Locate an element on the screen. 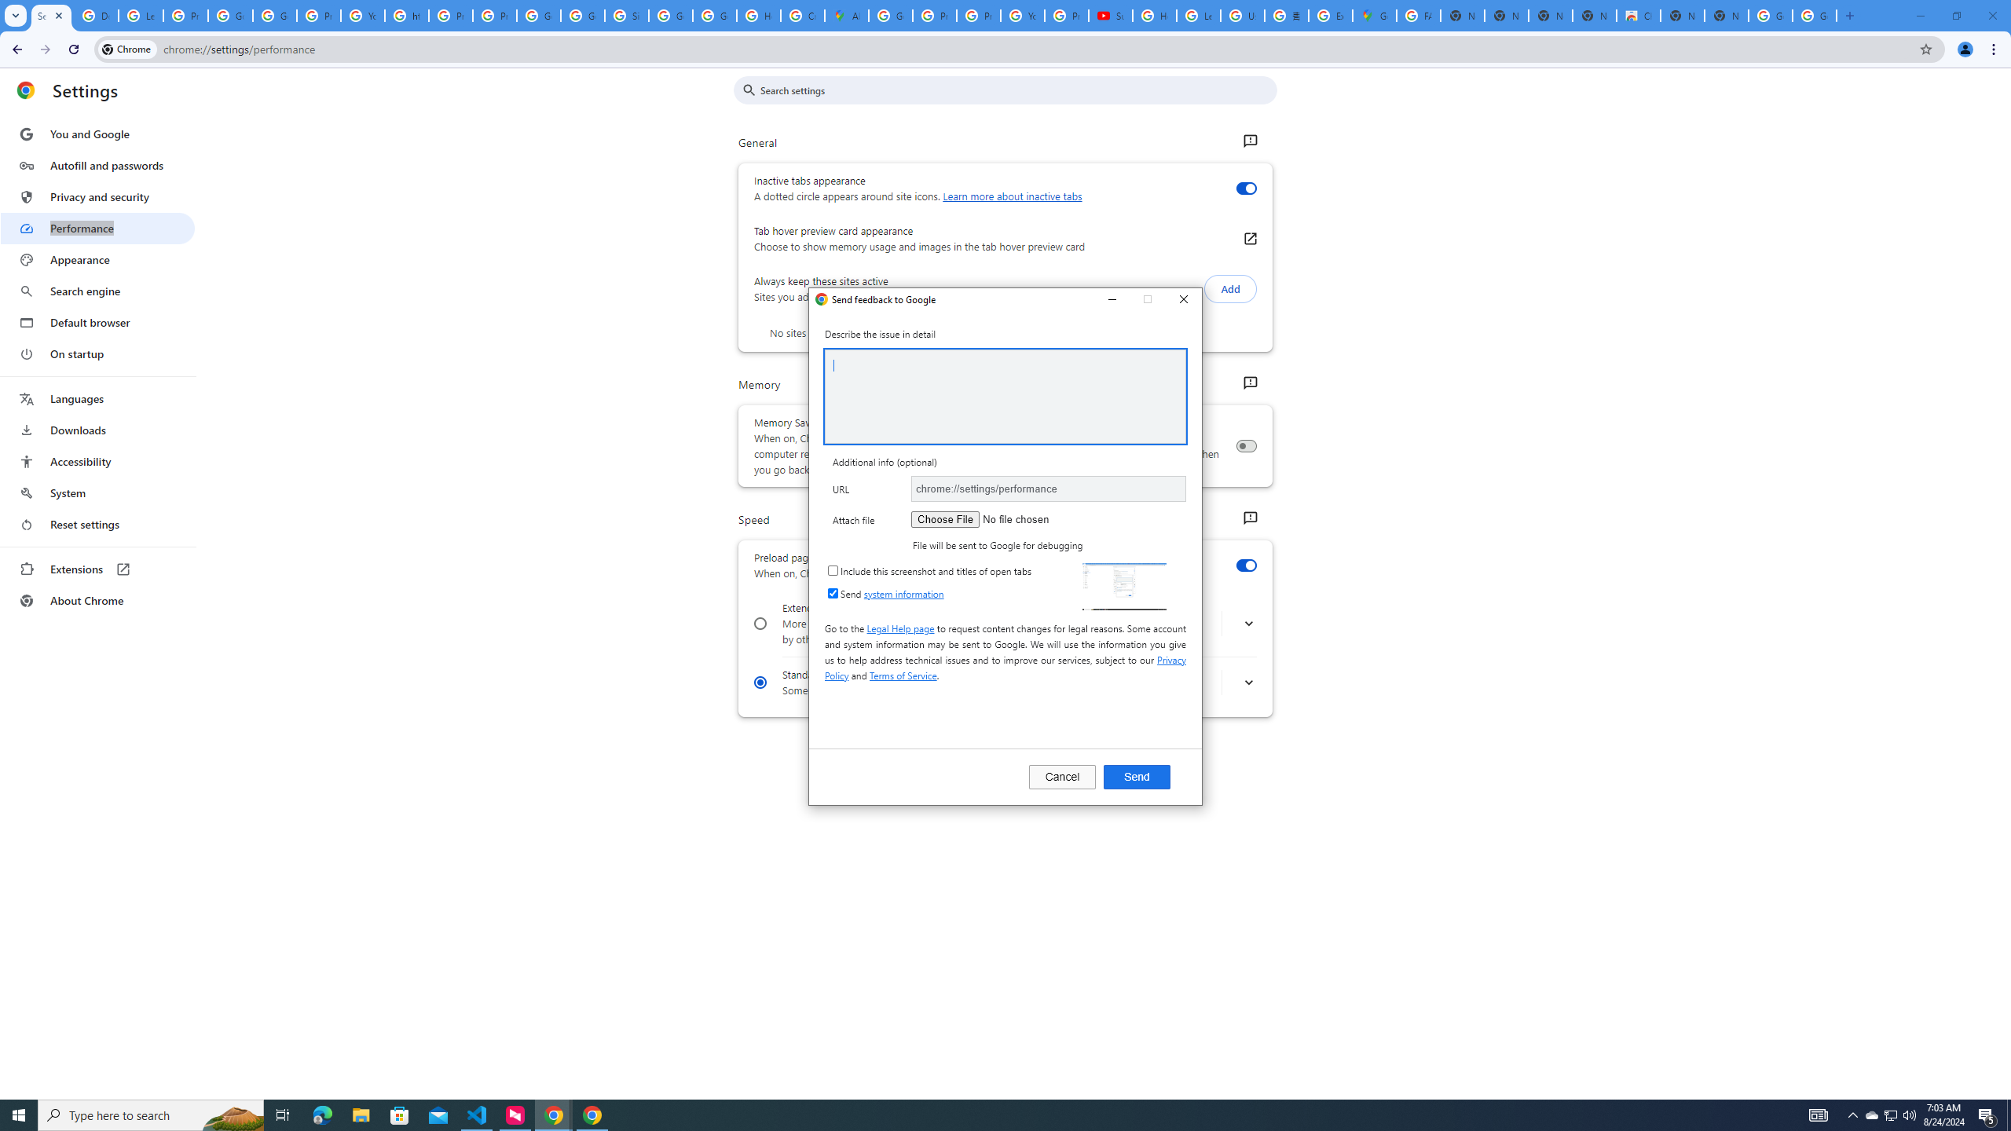  Task View is located at coordinates (283, 1115).